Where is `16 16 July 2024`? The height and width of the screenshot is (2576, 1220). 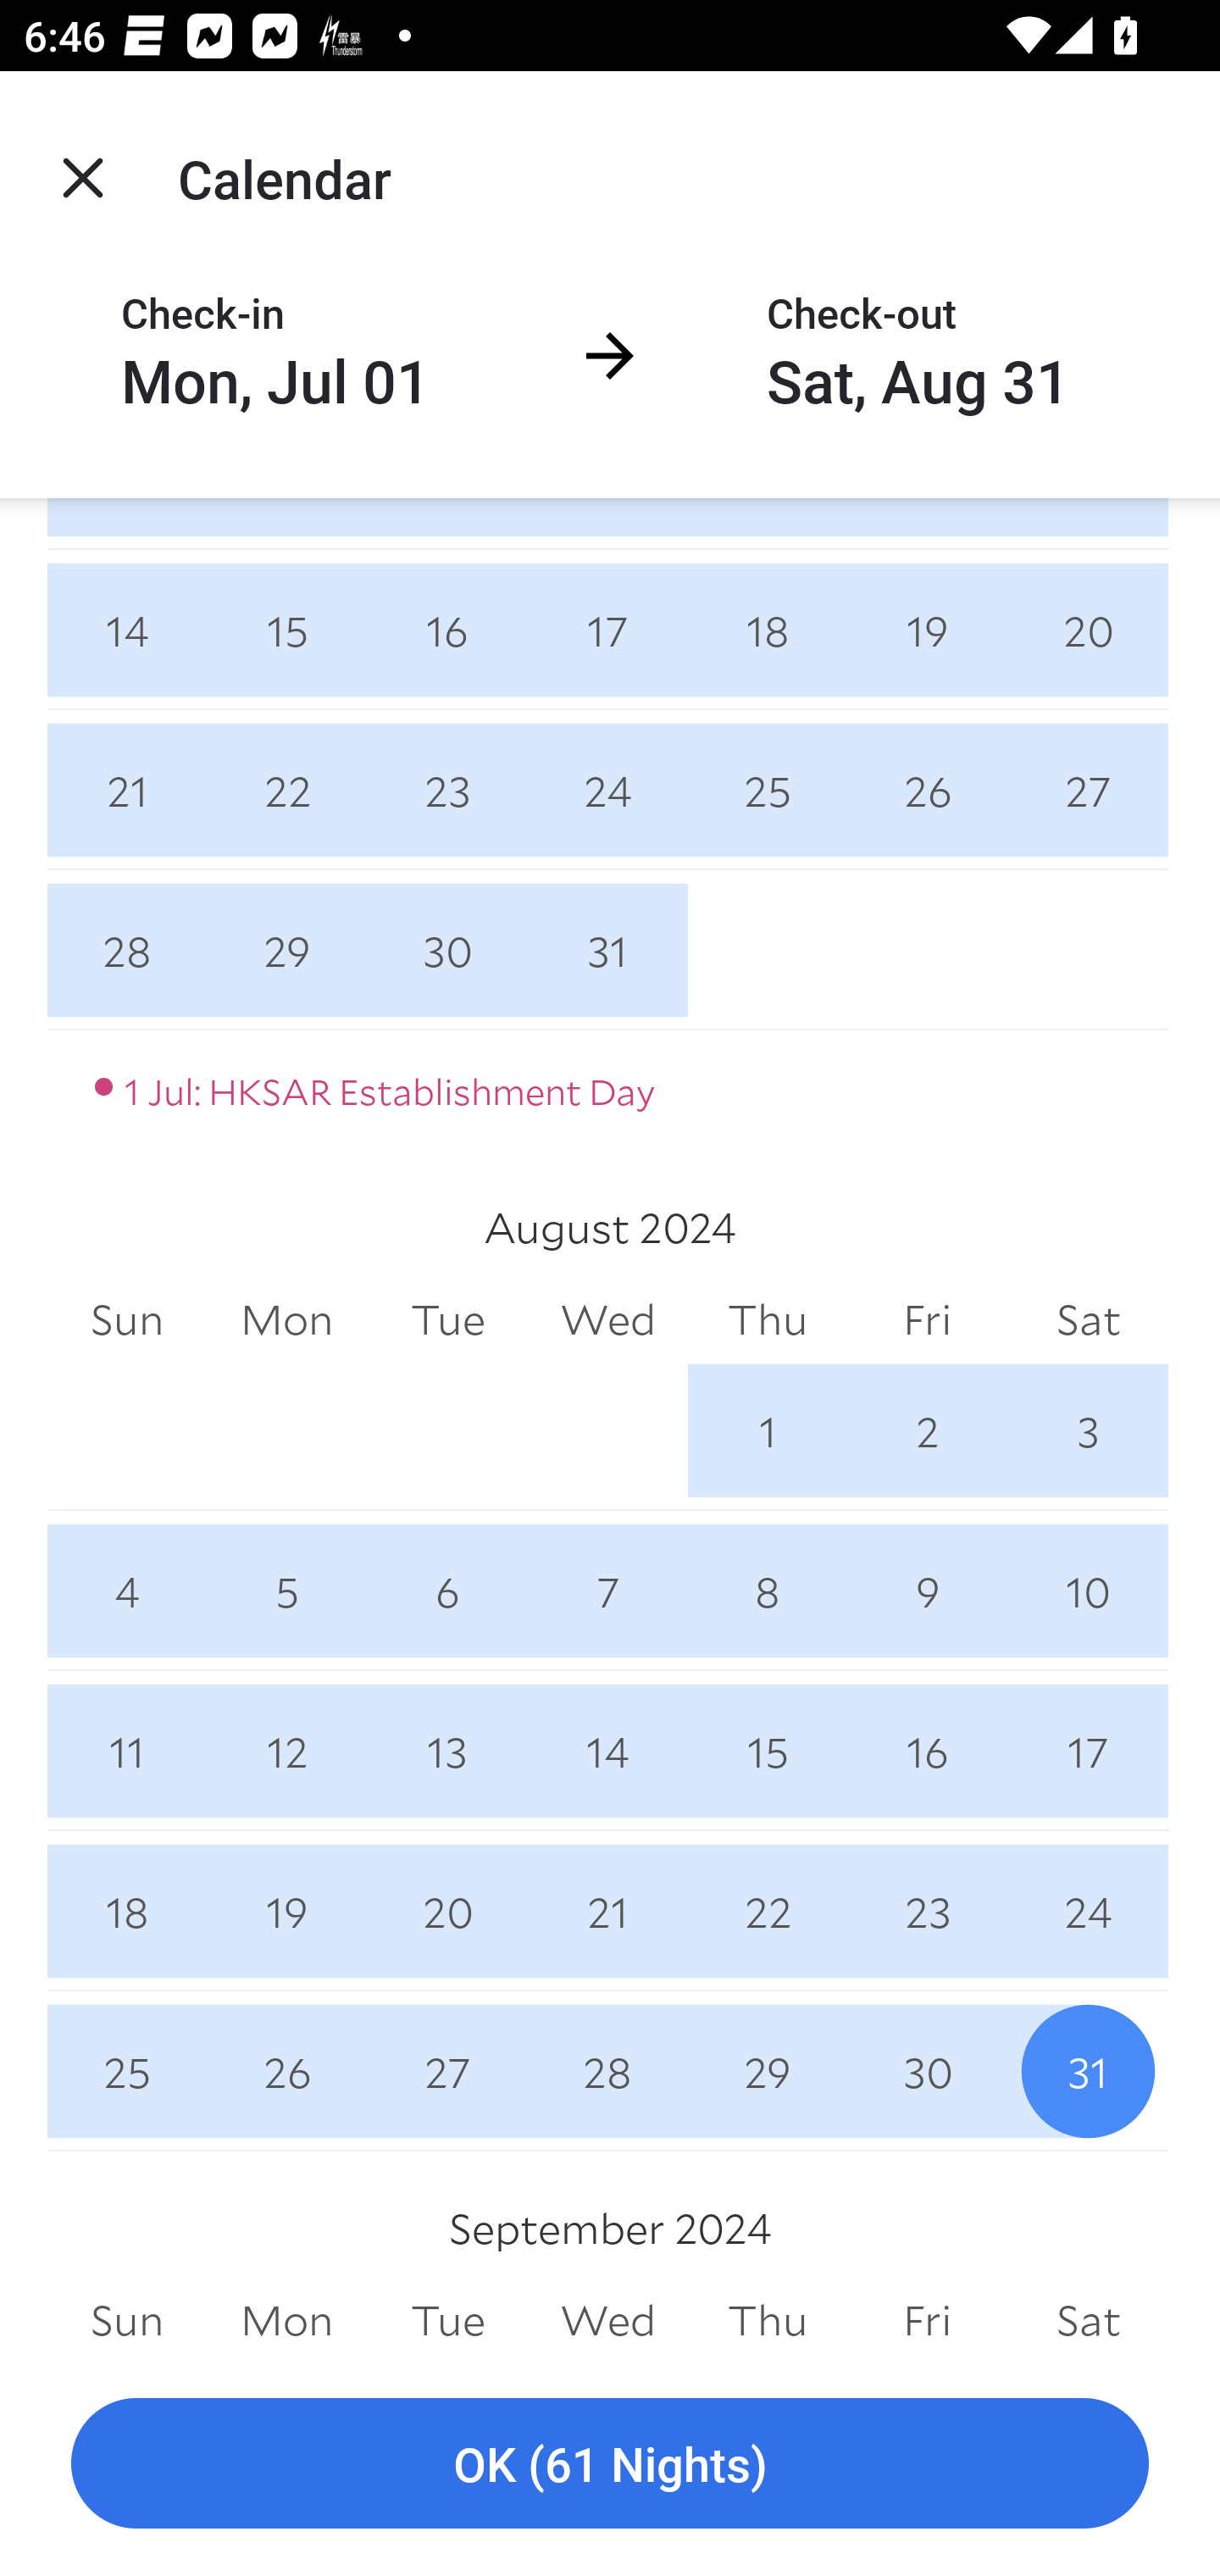
16 16 July 2024 is located at coordinates (447, 630).